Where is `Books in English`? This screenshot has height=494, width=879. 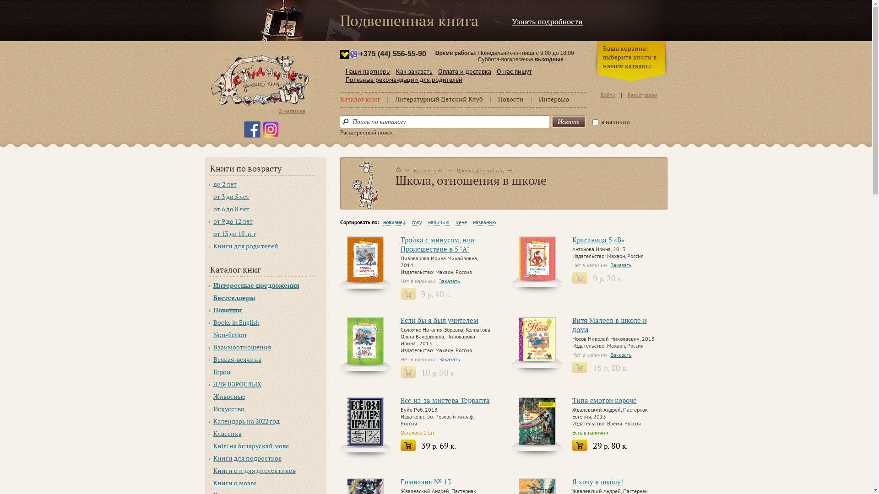
Books in English is located at coordinates (265, 322).